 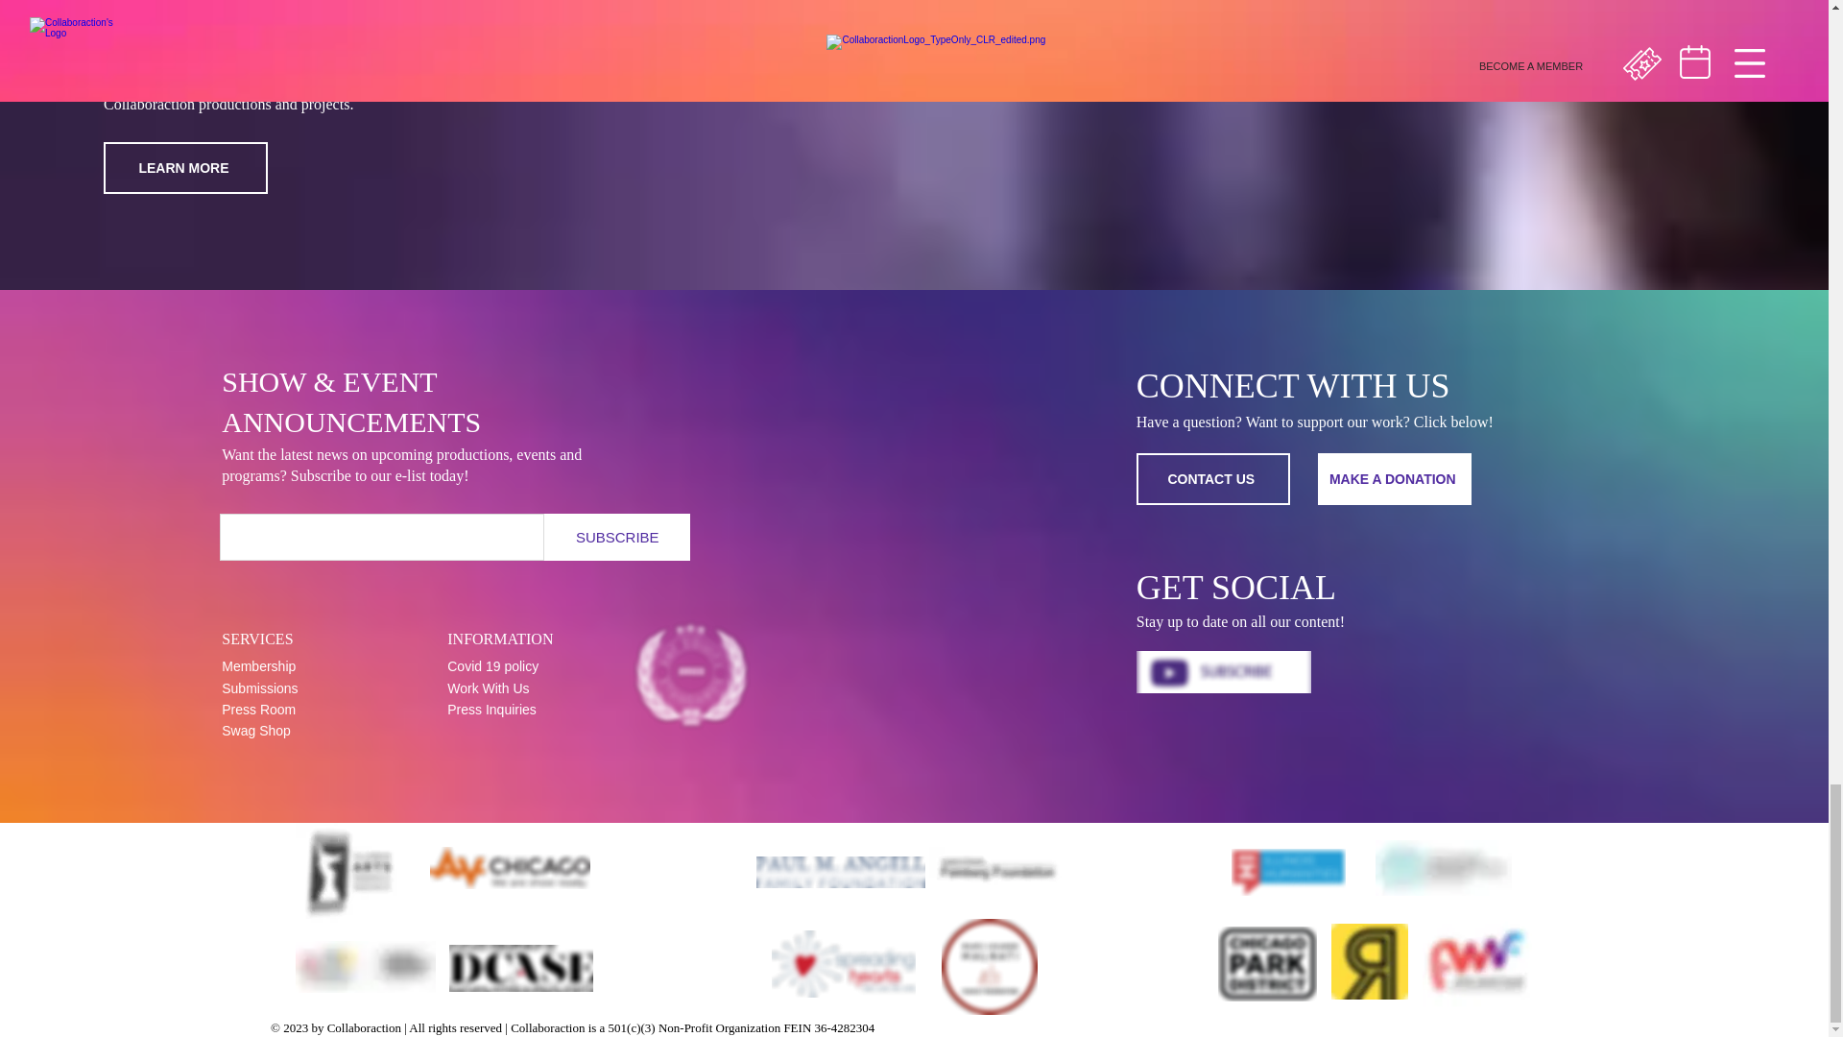 What do you see at coordinates (257, 710) in the screenshot?
I see `Press Room` at bounding box center [257, 710].